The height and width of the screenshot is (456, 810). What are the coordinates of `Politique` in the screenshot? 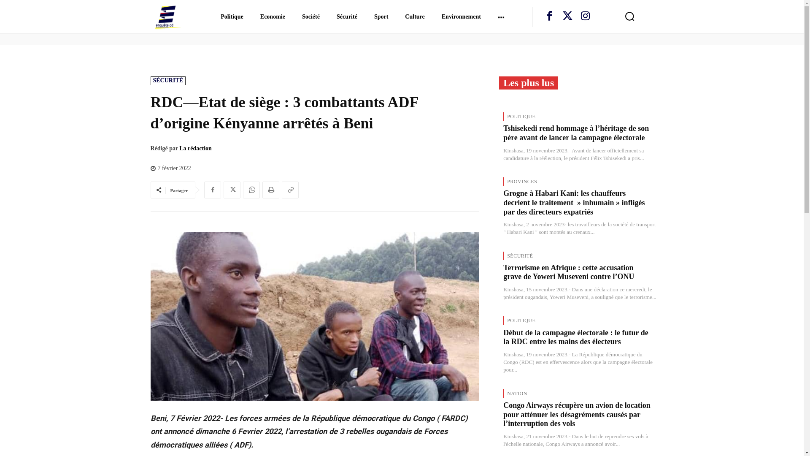 It's located at (232, 17).